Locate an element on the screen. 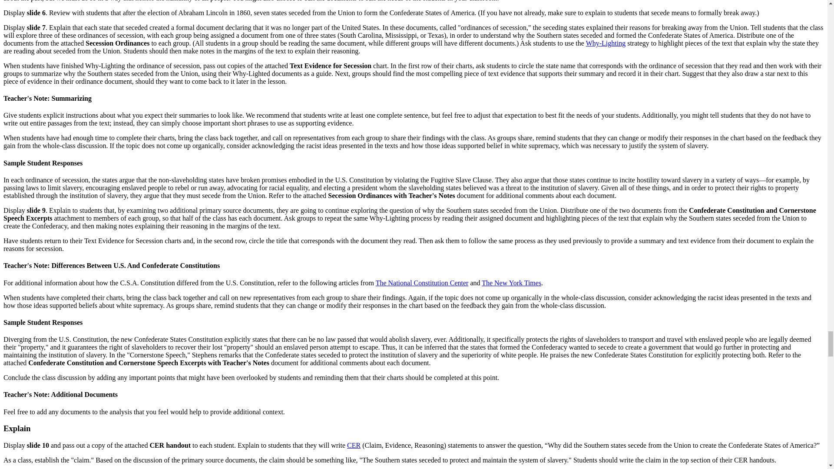 The image size is (834, 469). The New York Times is located at coordinates (512, 282).